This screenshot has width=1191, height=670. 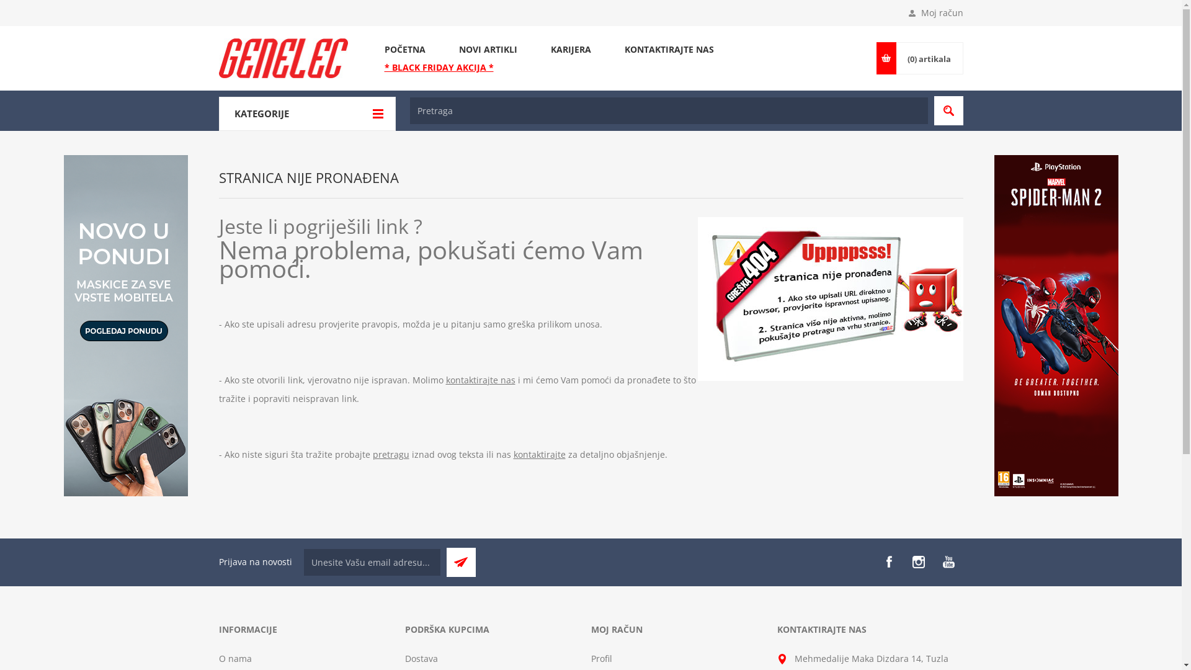 I want to click on Profil, so click(x=601, y=659).